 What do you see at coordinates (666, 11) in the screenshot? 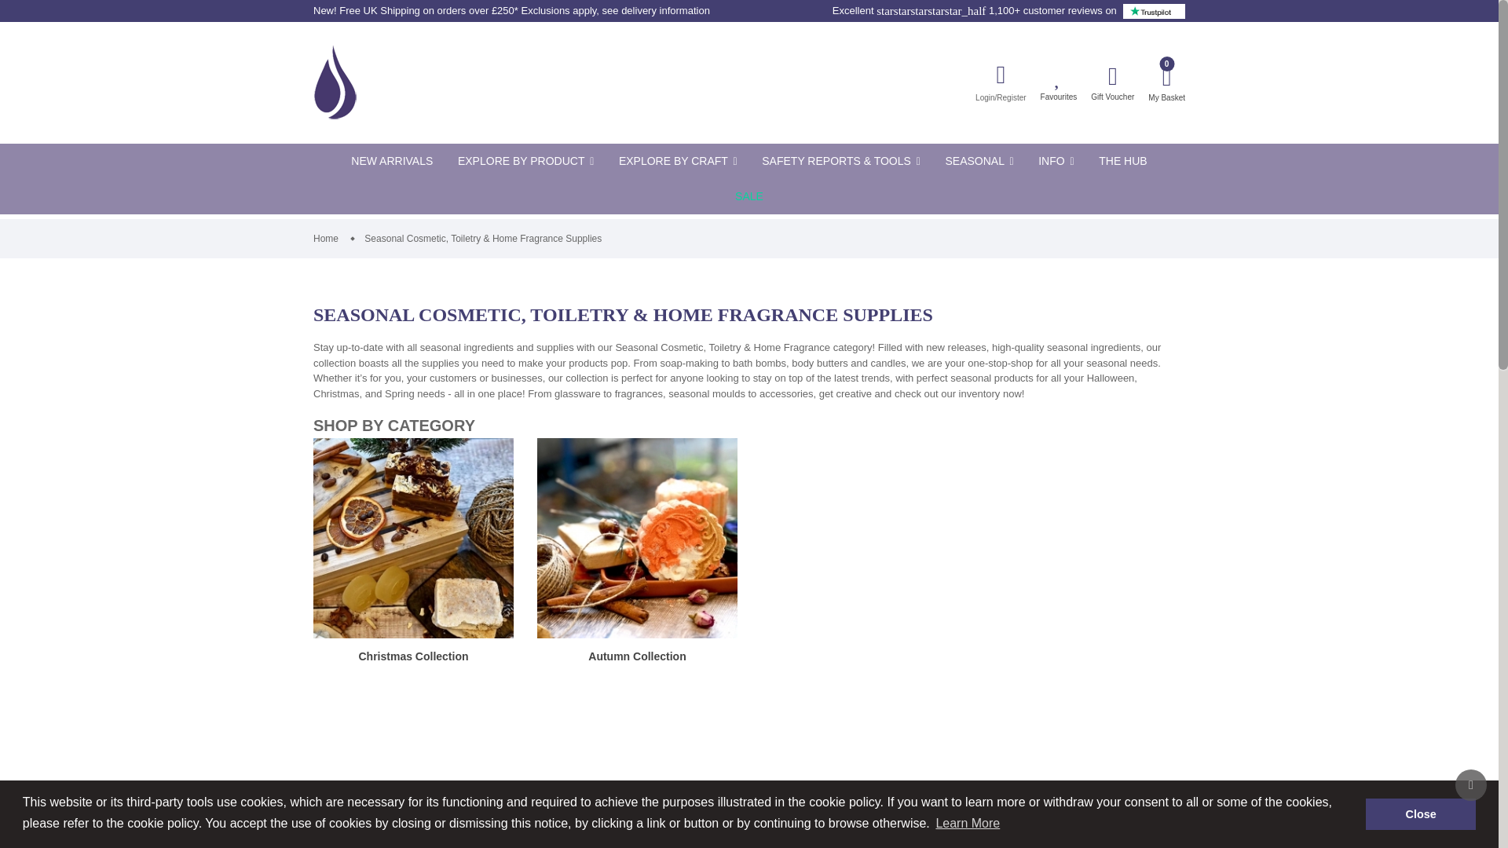
I see `delivery information` at bounding box center [666, 11].